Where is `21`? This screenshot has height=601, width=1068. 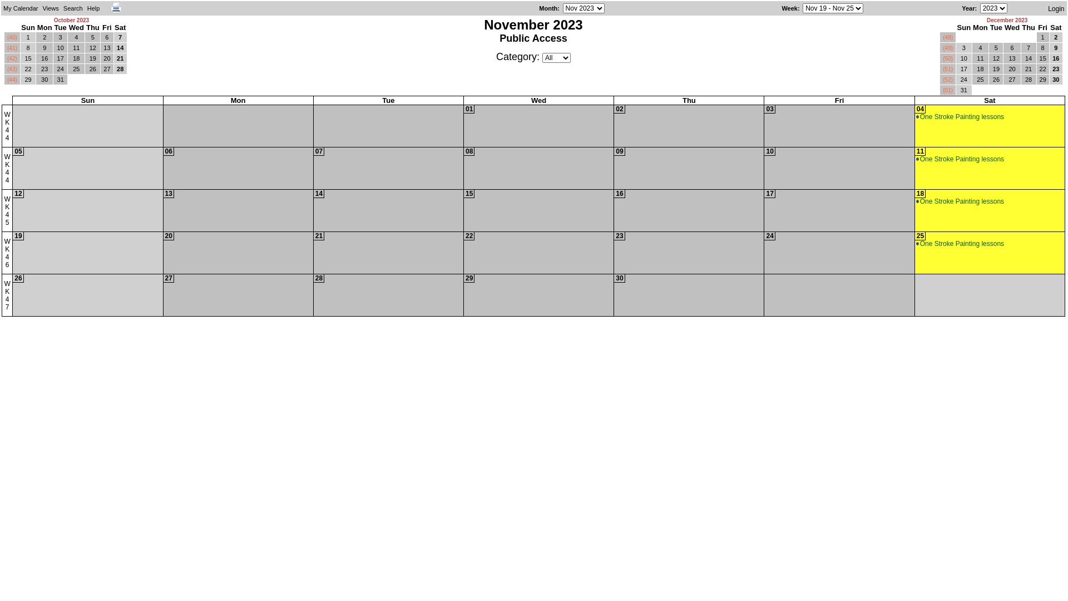
21 is located at coordinates (1029, 69).